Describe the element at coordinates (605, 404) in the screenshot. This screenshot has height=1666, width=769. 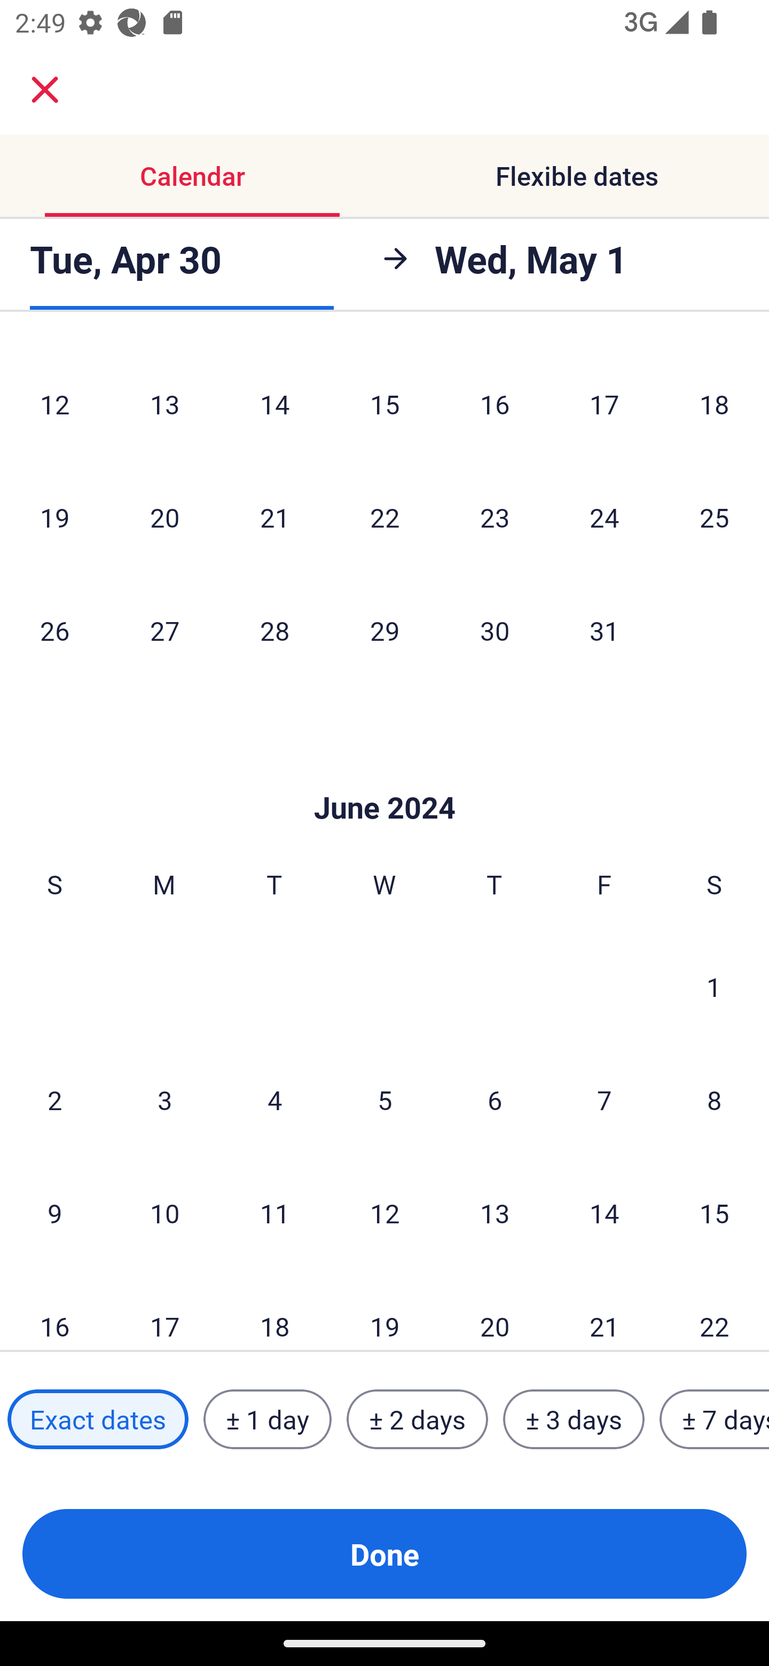
I see `17 Friday, May 17, 2024` at that location.